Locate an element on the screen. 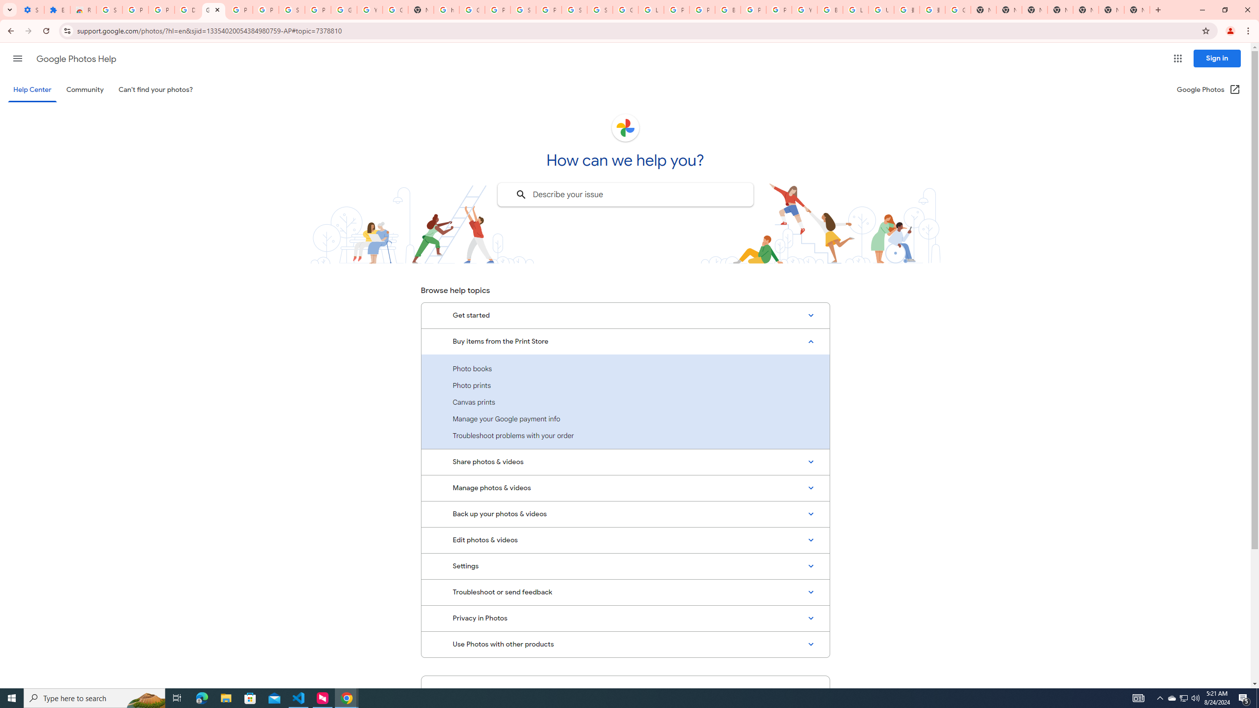  Buy items from the Print Store, Expanded list with 5 items is located at coordinates (625, 342).